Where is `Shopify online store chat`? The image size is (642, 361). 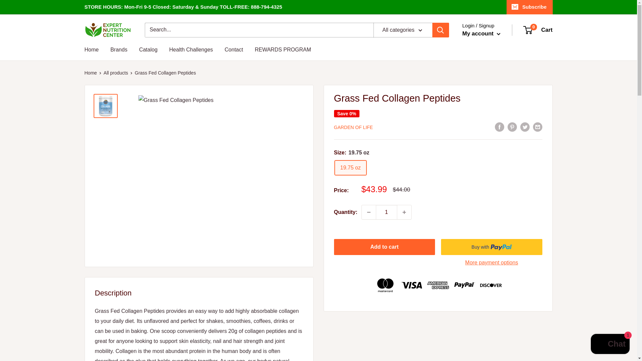 Shopify online store chat is located at coordinates (404, 212).